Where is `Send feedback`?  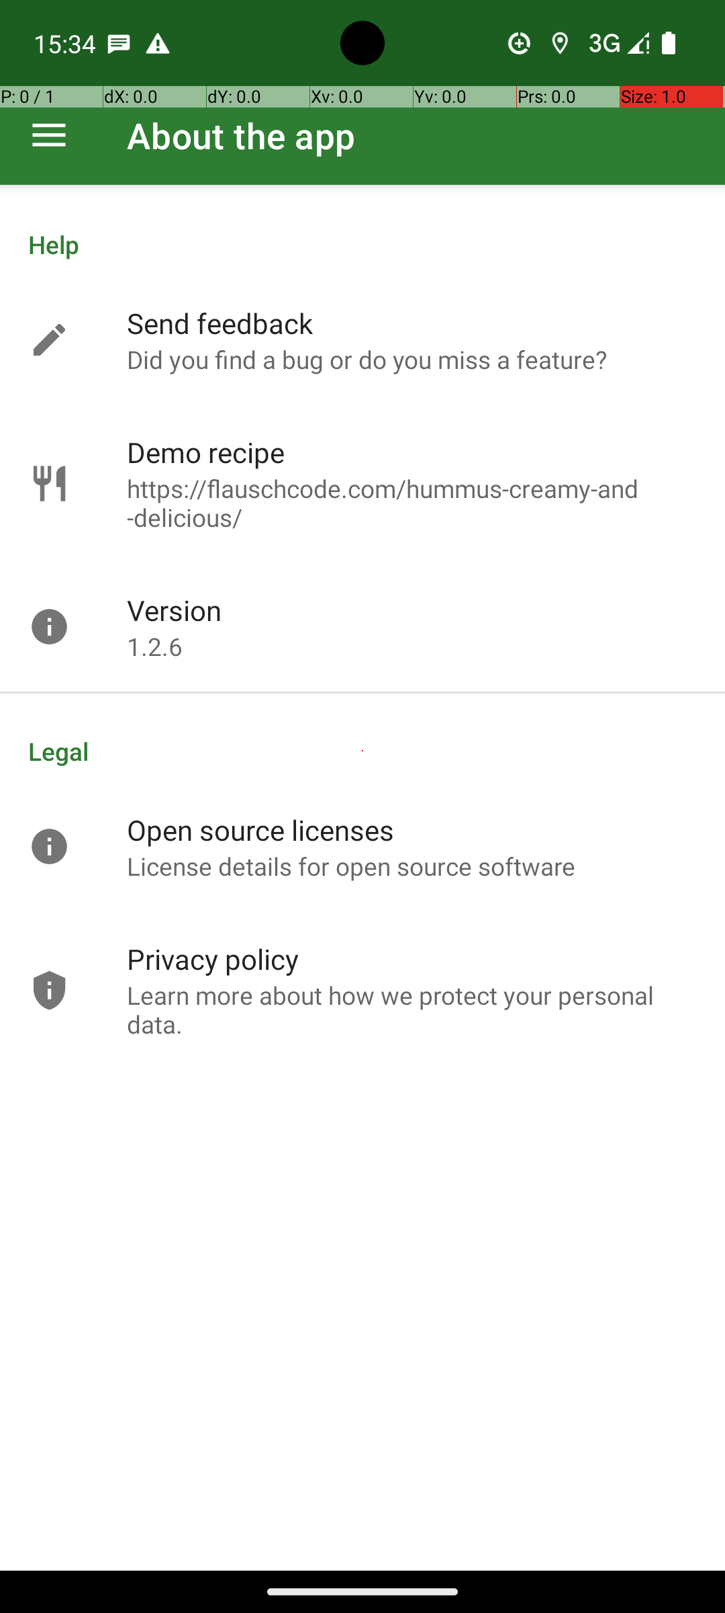 Send feedback is located at coordinates (220, 323).